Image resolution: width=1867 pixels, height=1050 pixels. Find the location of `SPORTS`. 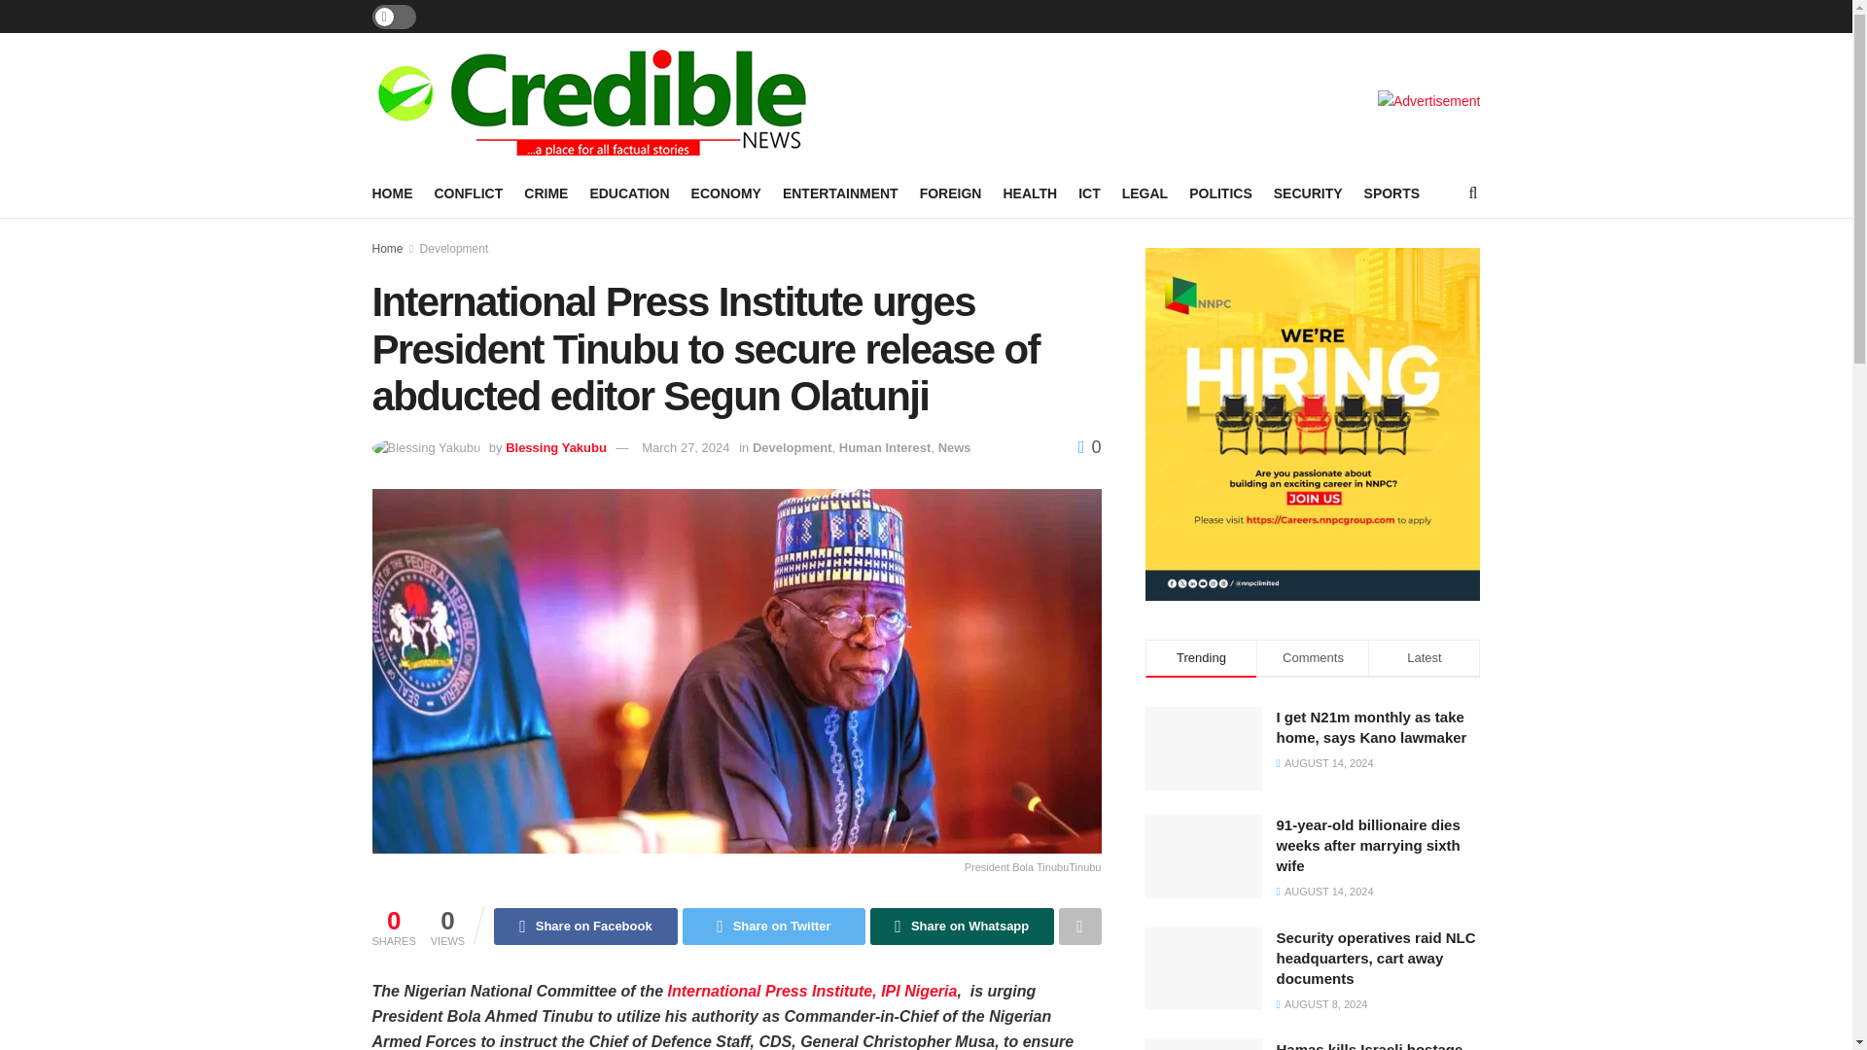

SPORTS is located at coordinates (1392, 192).